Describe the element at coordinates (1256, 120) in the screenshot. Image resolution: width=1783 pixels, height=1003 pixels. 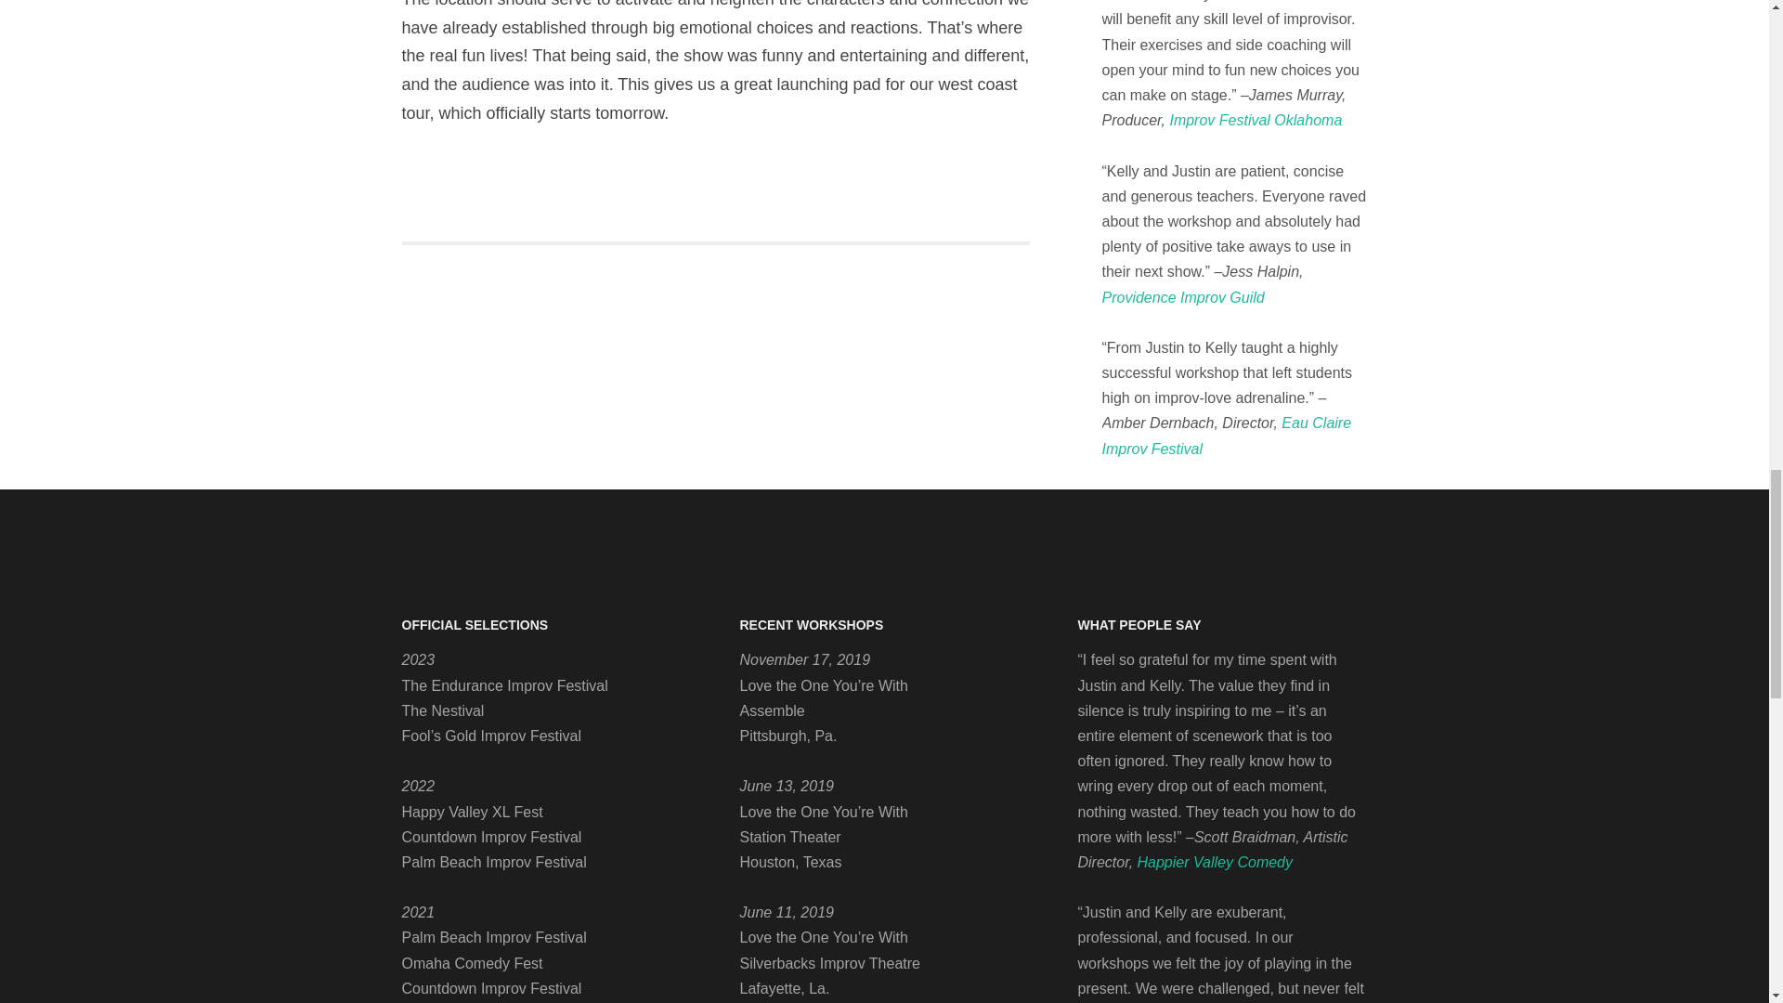
I see `Improv Festival Oklahoma` at that location.